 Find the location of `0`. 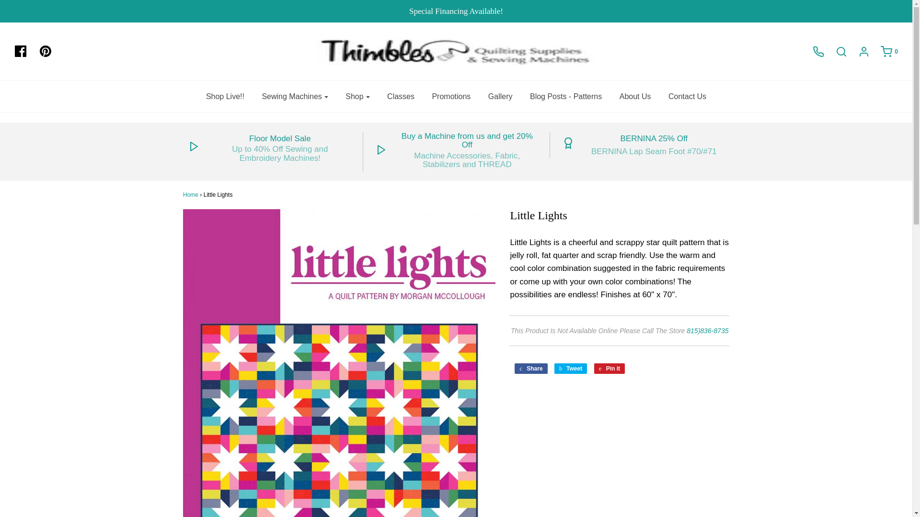

0 is located at coordinates (885, 52).